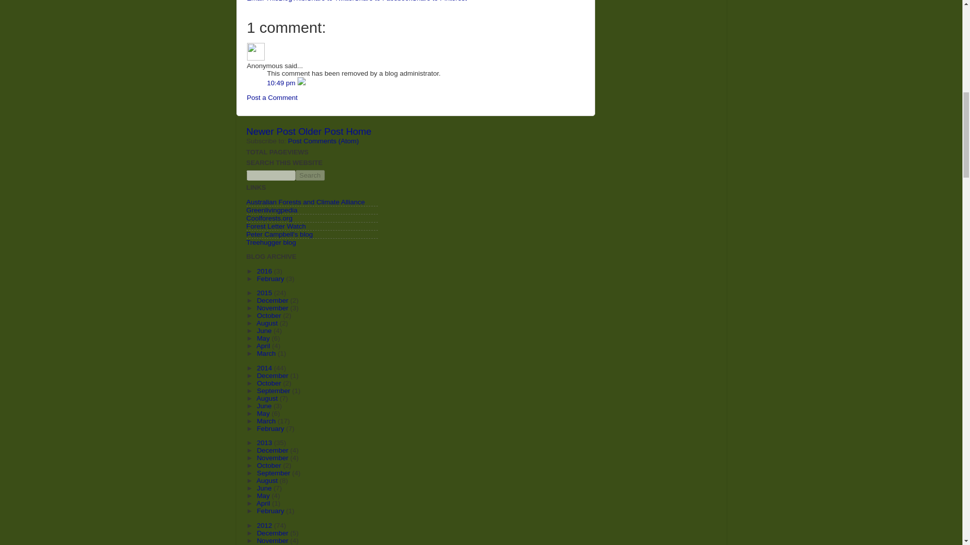  I want to click on 2016, so click(265, 271).